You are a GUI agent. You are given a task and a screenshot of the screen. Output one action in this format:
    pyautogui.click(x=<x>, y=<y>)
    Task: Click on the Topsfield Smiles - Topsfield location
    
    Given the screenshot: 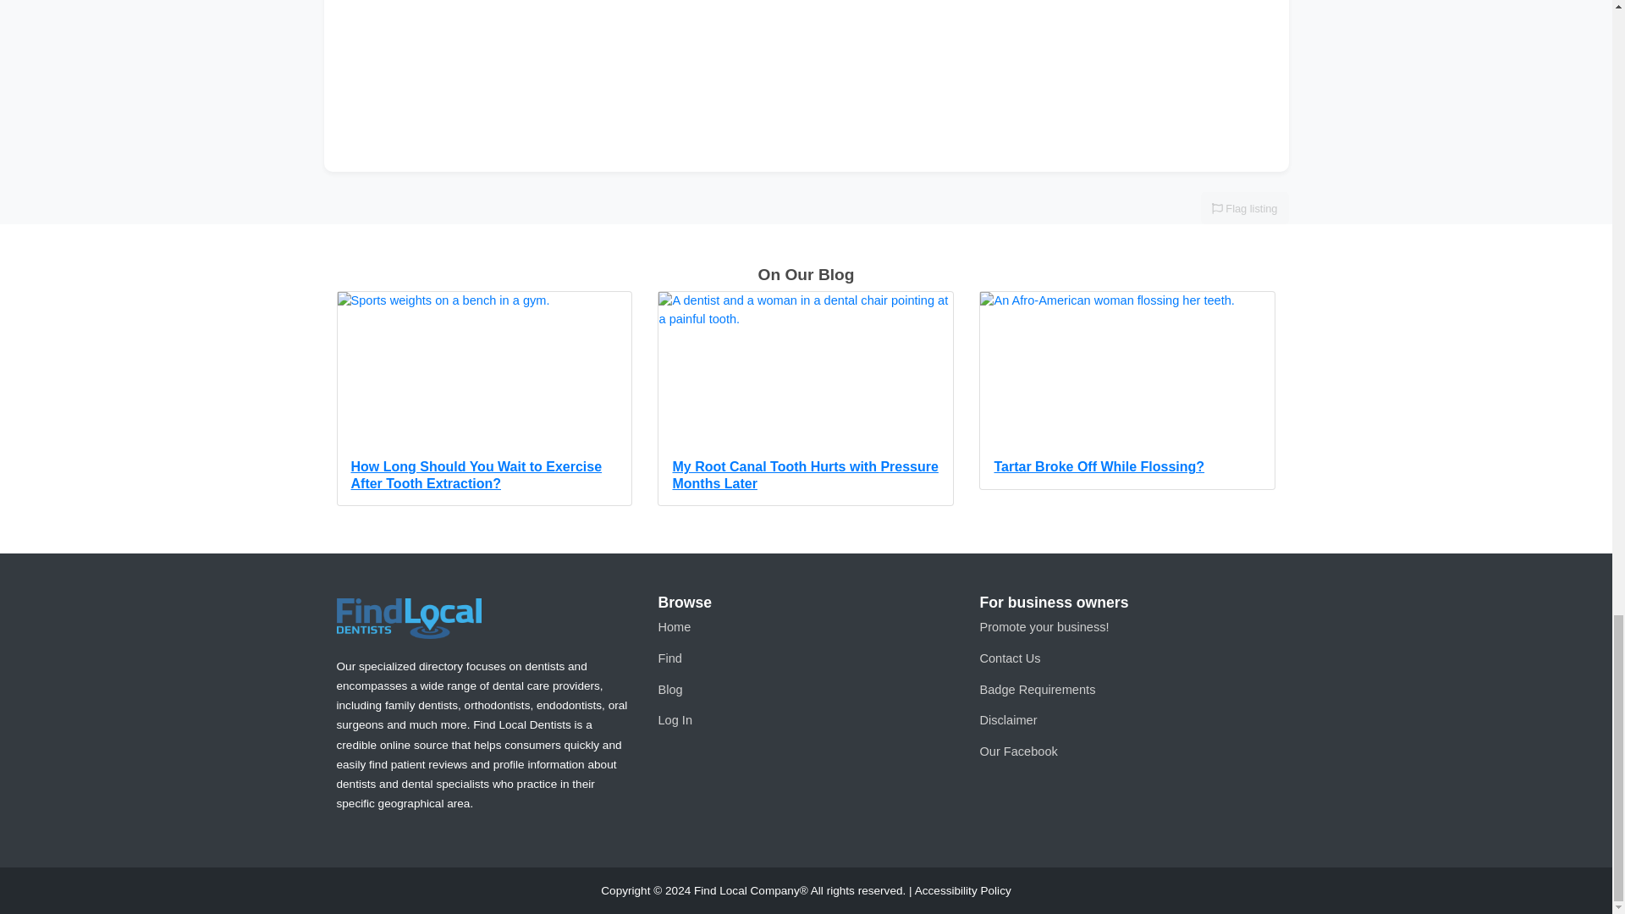 What is the action you would take?
    pyautogui.click(x=806, y=85)
    